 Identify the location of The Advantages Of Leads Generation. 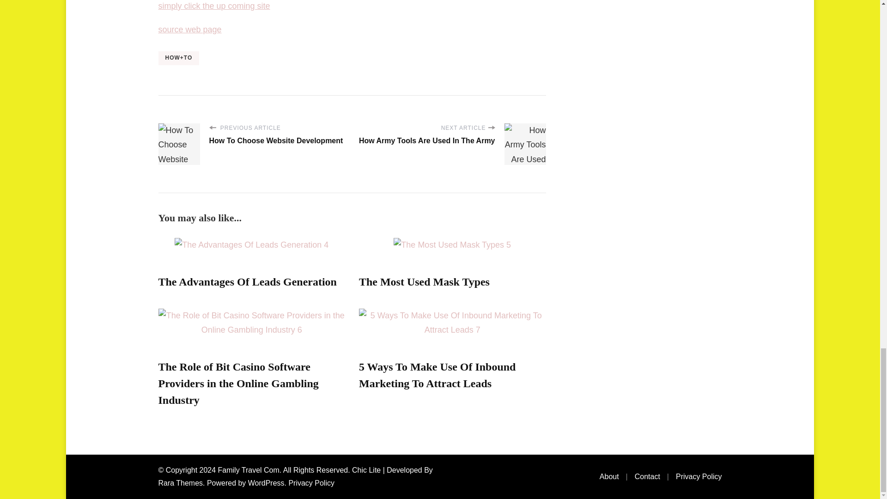
(247, 282).